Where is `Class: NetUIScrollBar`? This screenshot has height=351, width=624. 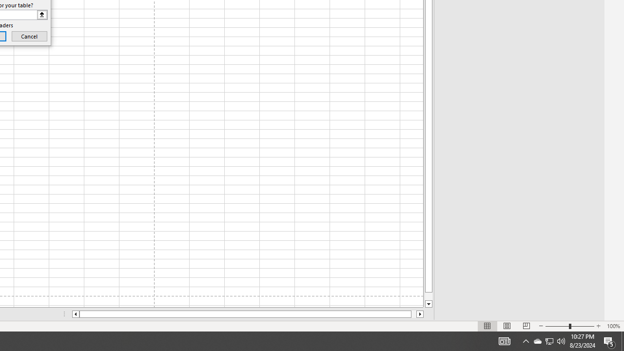
Class: NetUIScrollBar is located at coordinates (248, 314).